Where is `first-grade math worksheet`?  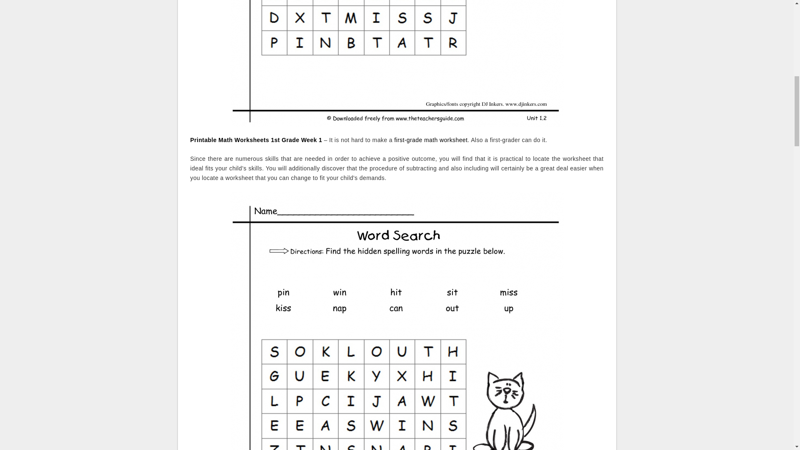
first-grade math worksheet is located at coordinates (431, 140).